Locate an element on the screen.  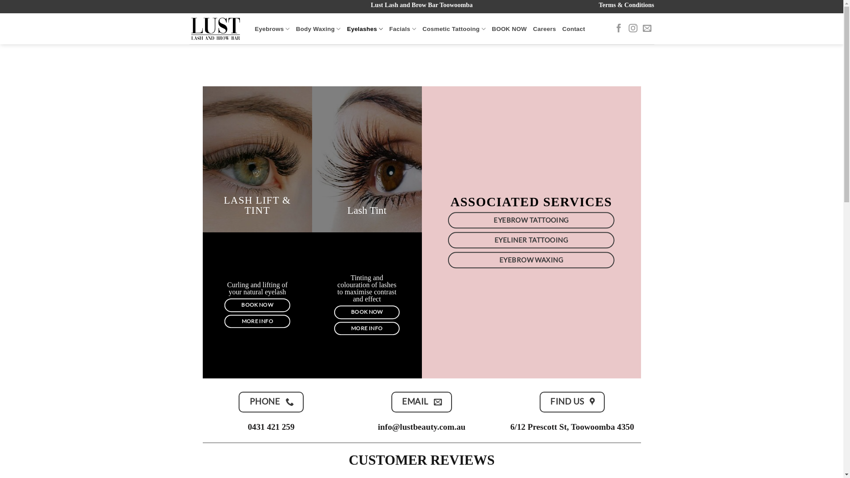
Eyelashes is located at coordinates (365, 29).